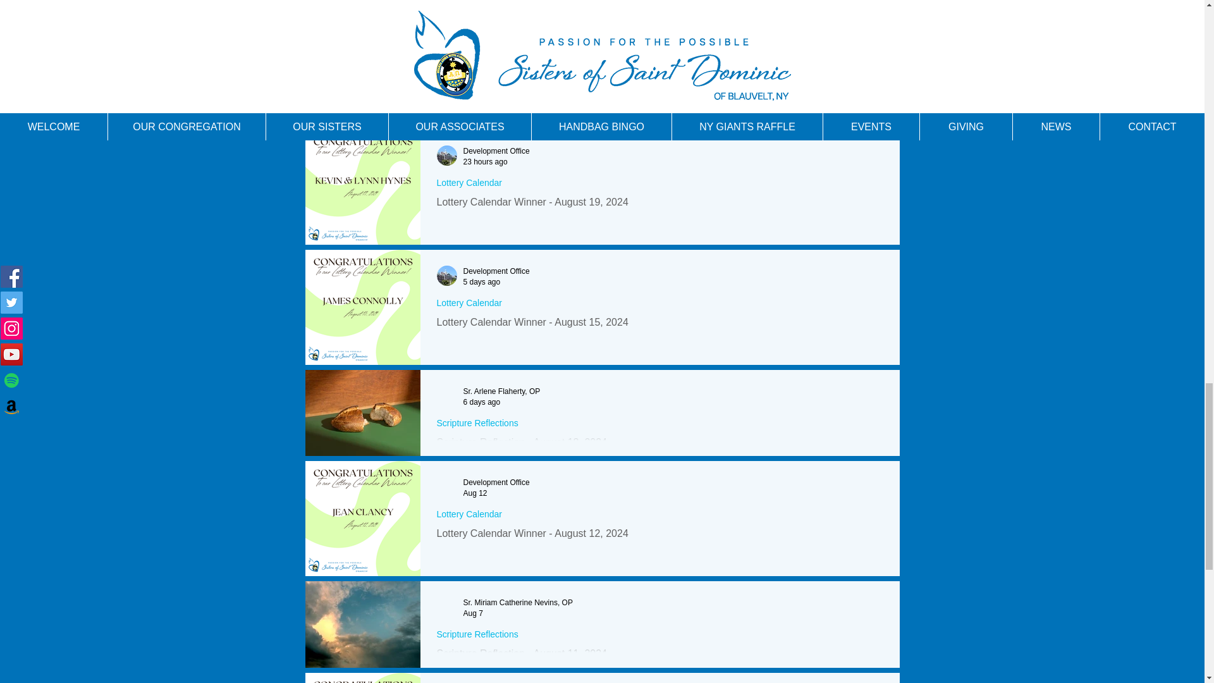  I want to click on 23 hours ago, so click(484, 161).